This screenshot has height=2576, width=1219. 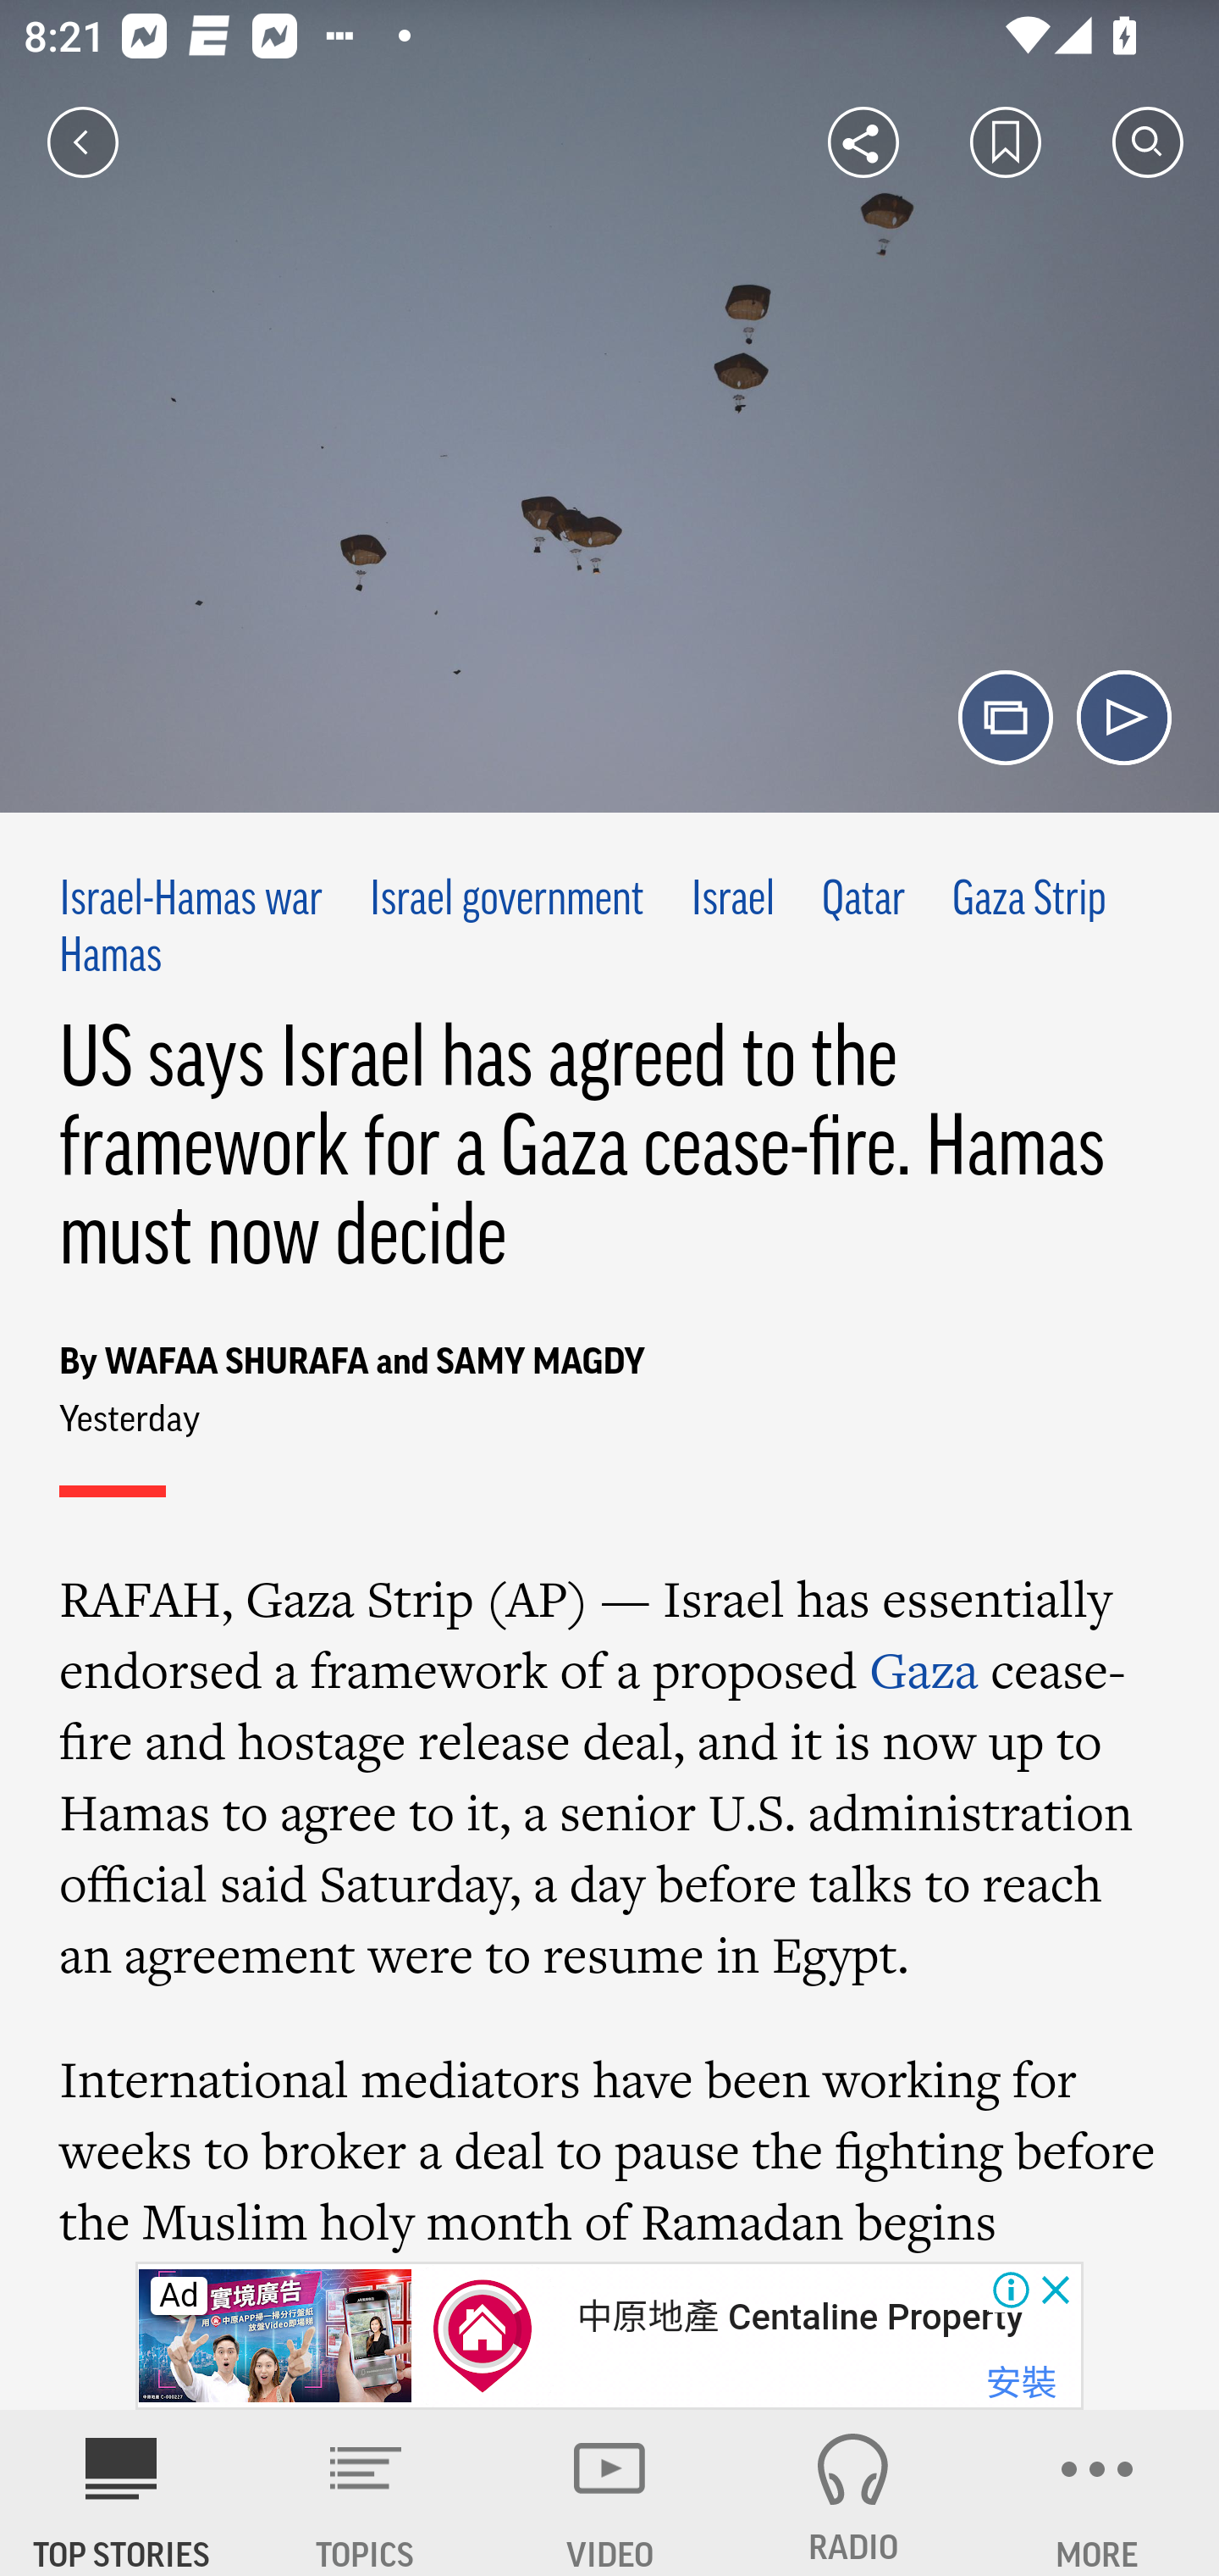 What do you see at coordinates (192, 902) in the screenshot?
I see `Israel-Hamas war` at bounding box center [192, 902].